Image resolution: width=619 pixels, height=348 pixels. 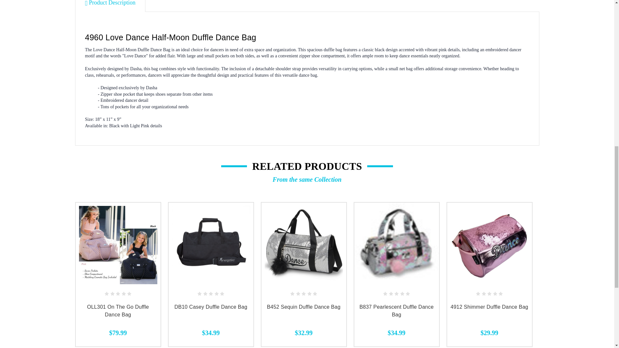 I want to click on Oh La La Dancewear OLL301 On The Go Duffle Dance Bag, so click(x=118, y=245).